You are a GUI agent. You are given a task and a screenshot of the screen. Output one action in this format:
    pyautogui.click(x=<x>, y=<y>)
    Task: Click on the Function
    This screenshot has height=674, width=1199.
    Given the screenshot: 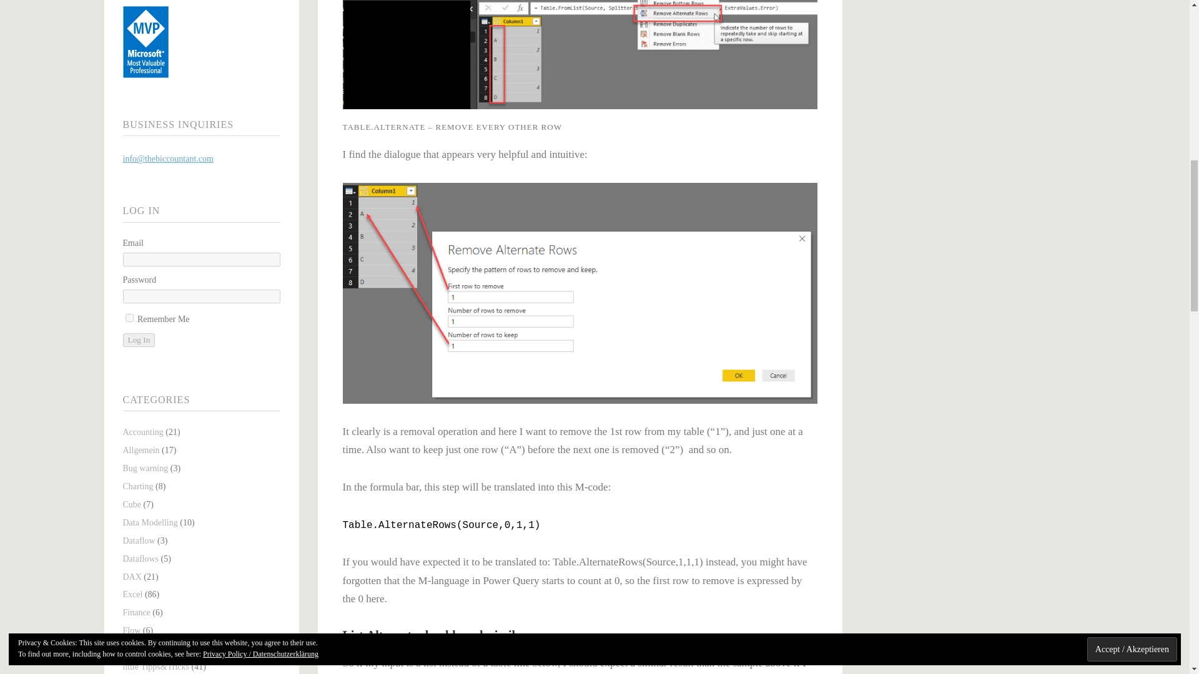 What is the action you would take?
    pyautogui.click(x=137, y=648)
    